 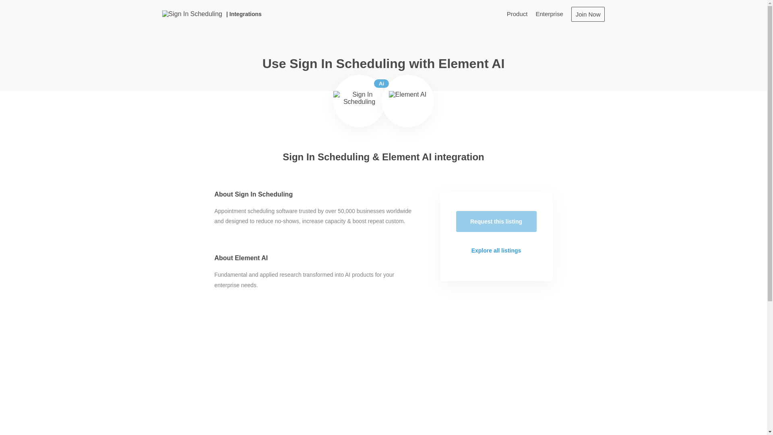 What do you see at coordinates (588, 14) in the screenshot?
I see `Join Now` at bounding box center [588, 14].